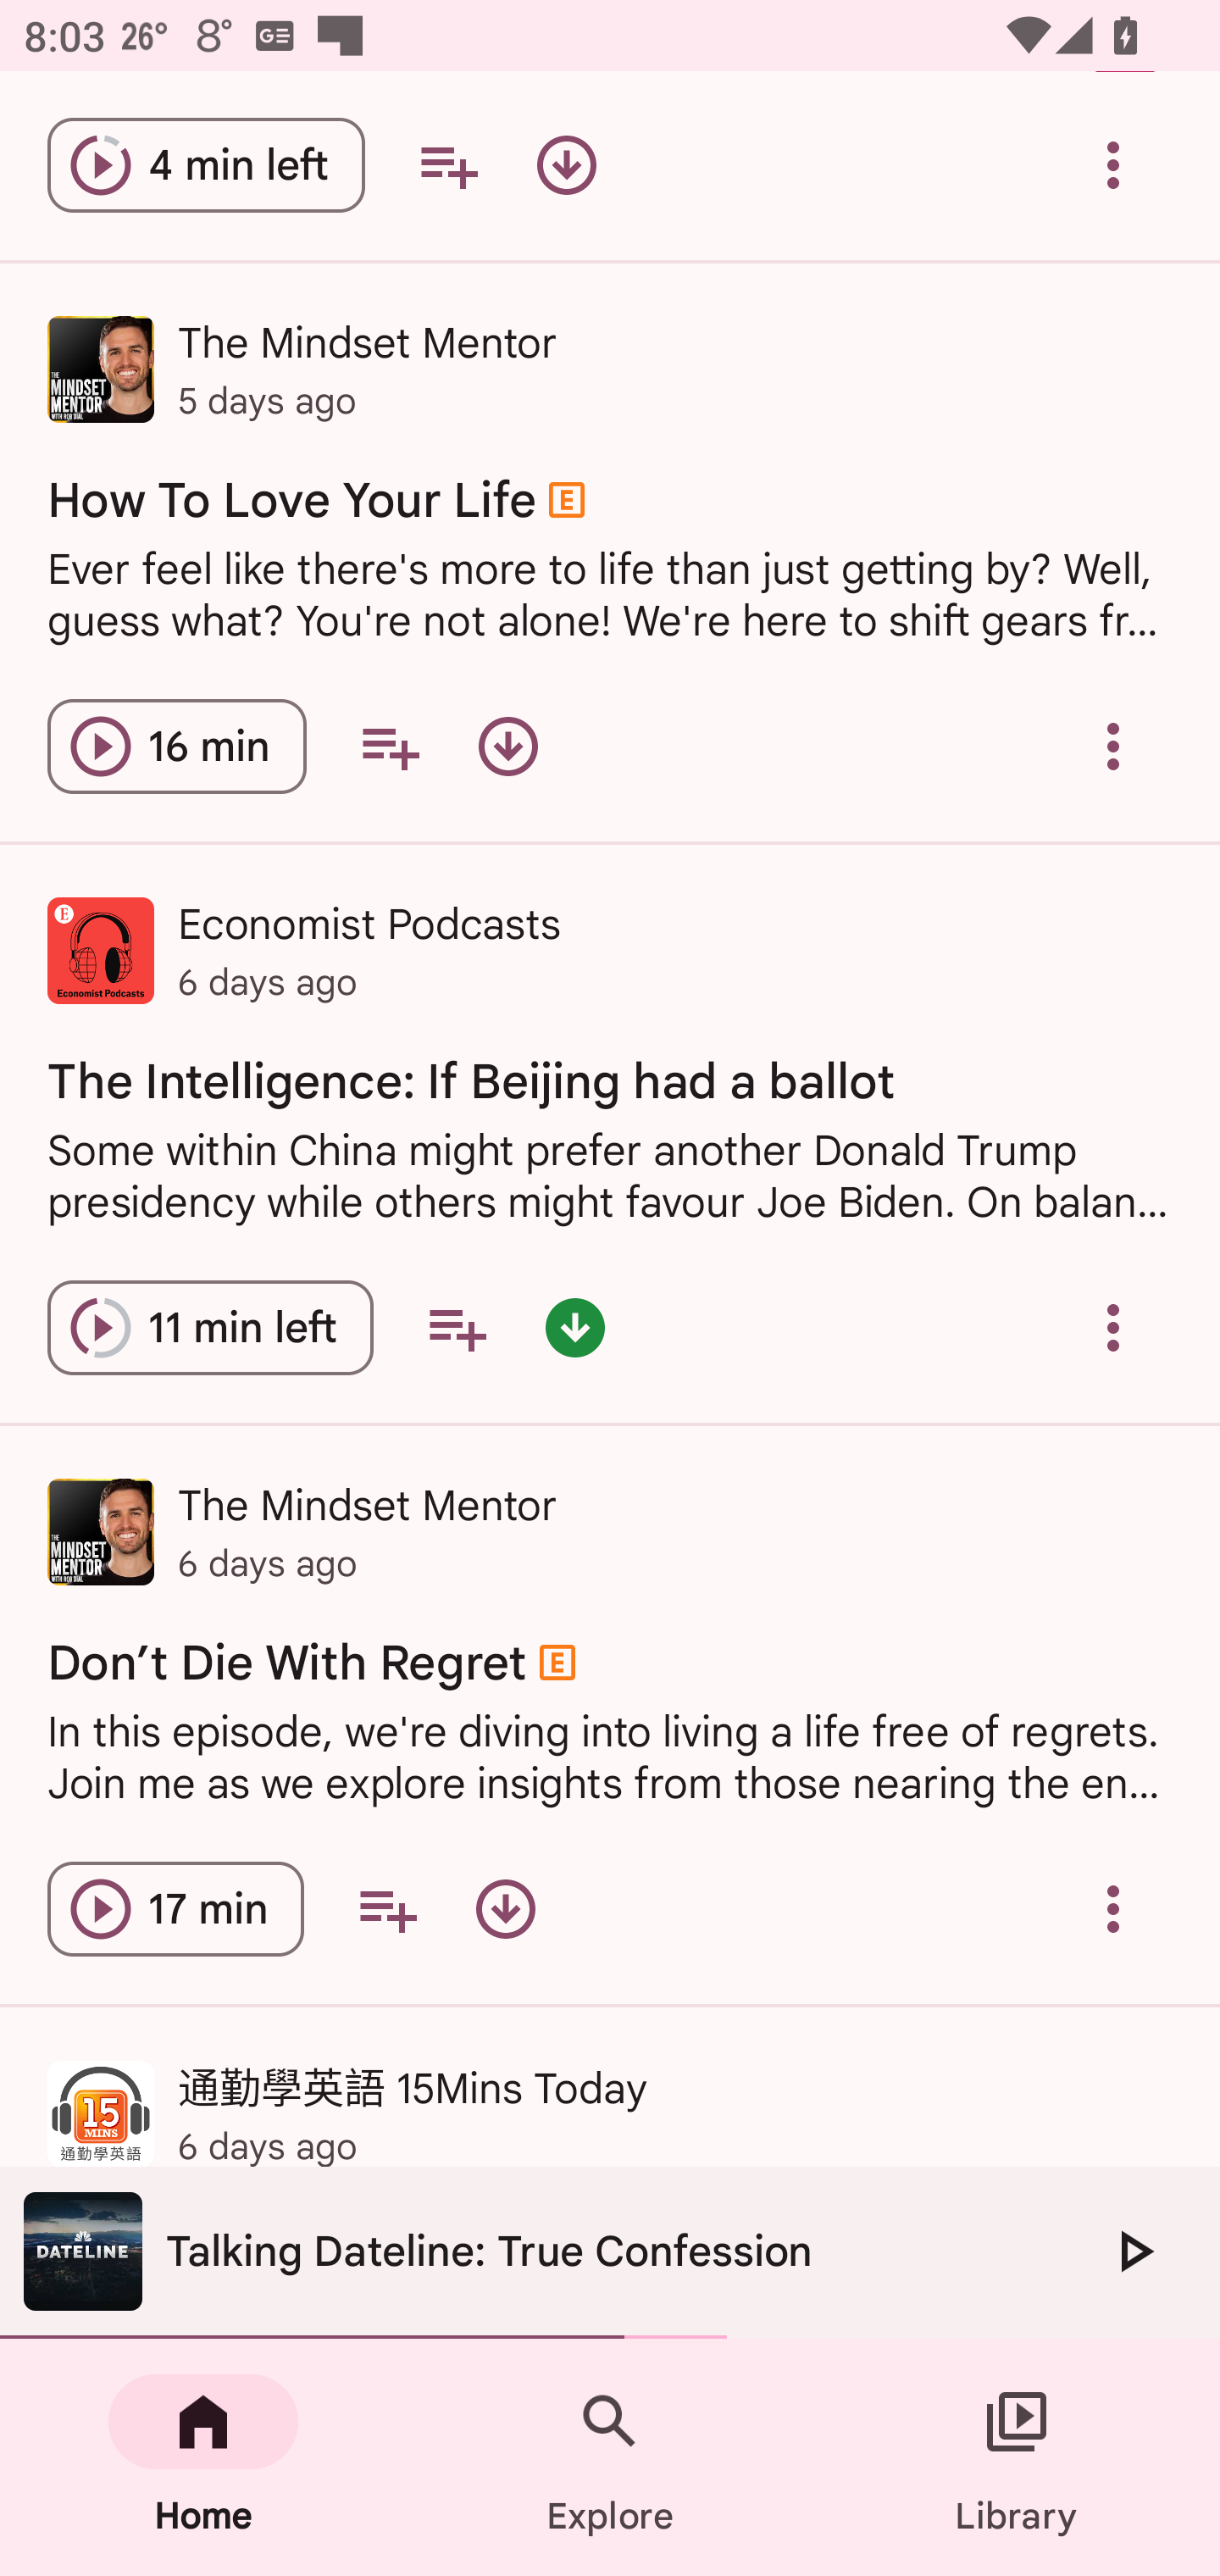 This screenshot has width=1220, height=2576. Describe the element at coordinates (574, 1327) in the screenshot. I see `Episode downloaded - double tap for options` at that location.